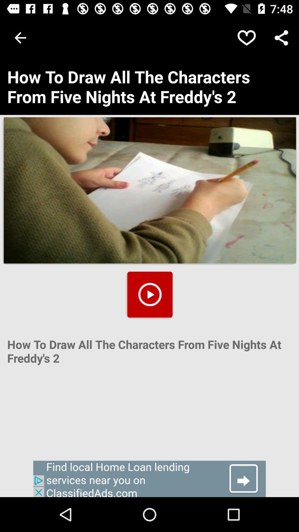 The image size is (299, 532). I want to click on select advertisement, so click(149, 479).